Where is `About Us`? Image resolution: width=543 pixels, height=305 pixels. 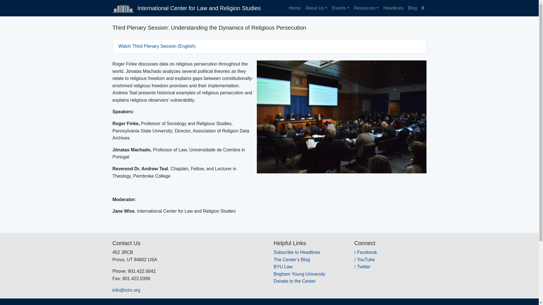 About Us is located at coordinates (316, 8).